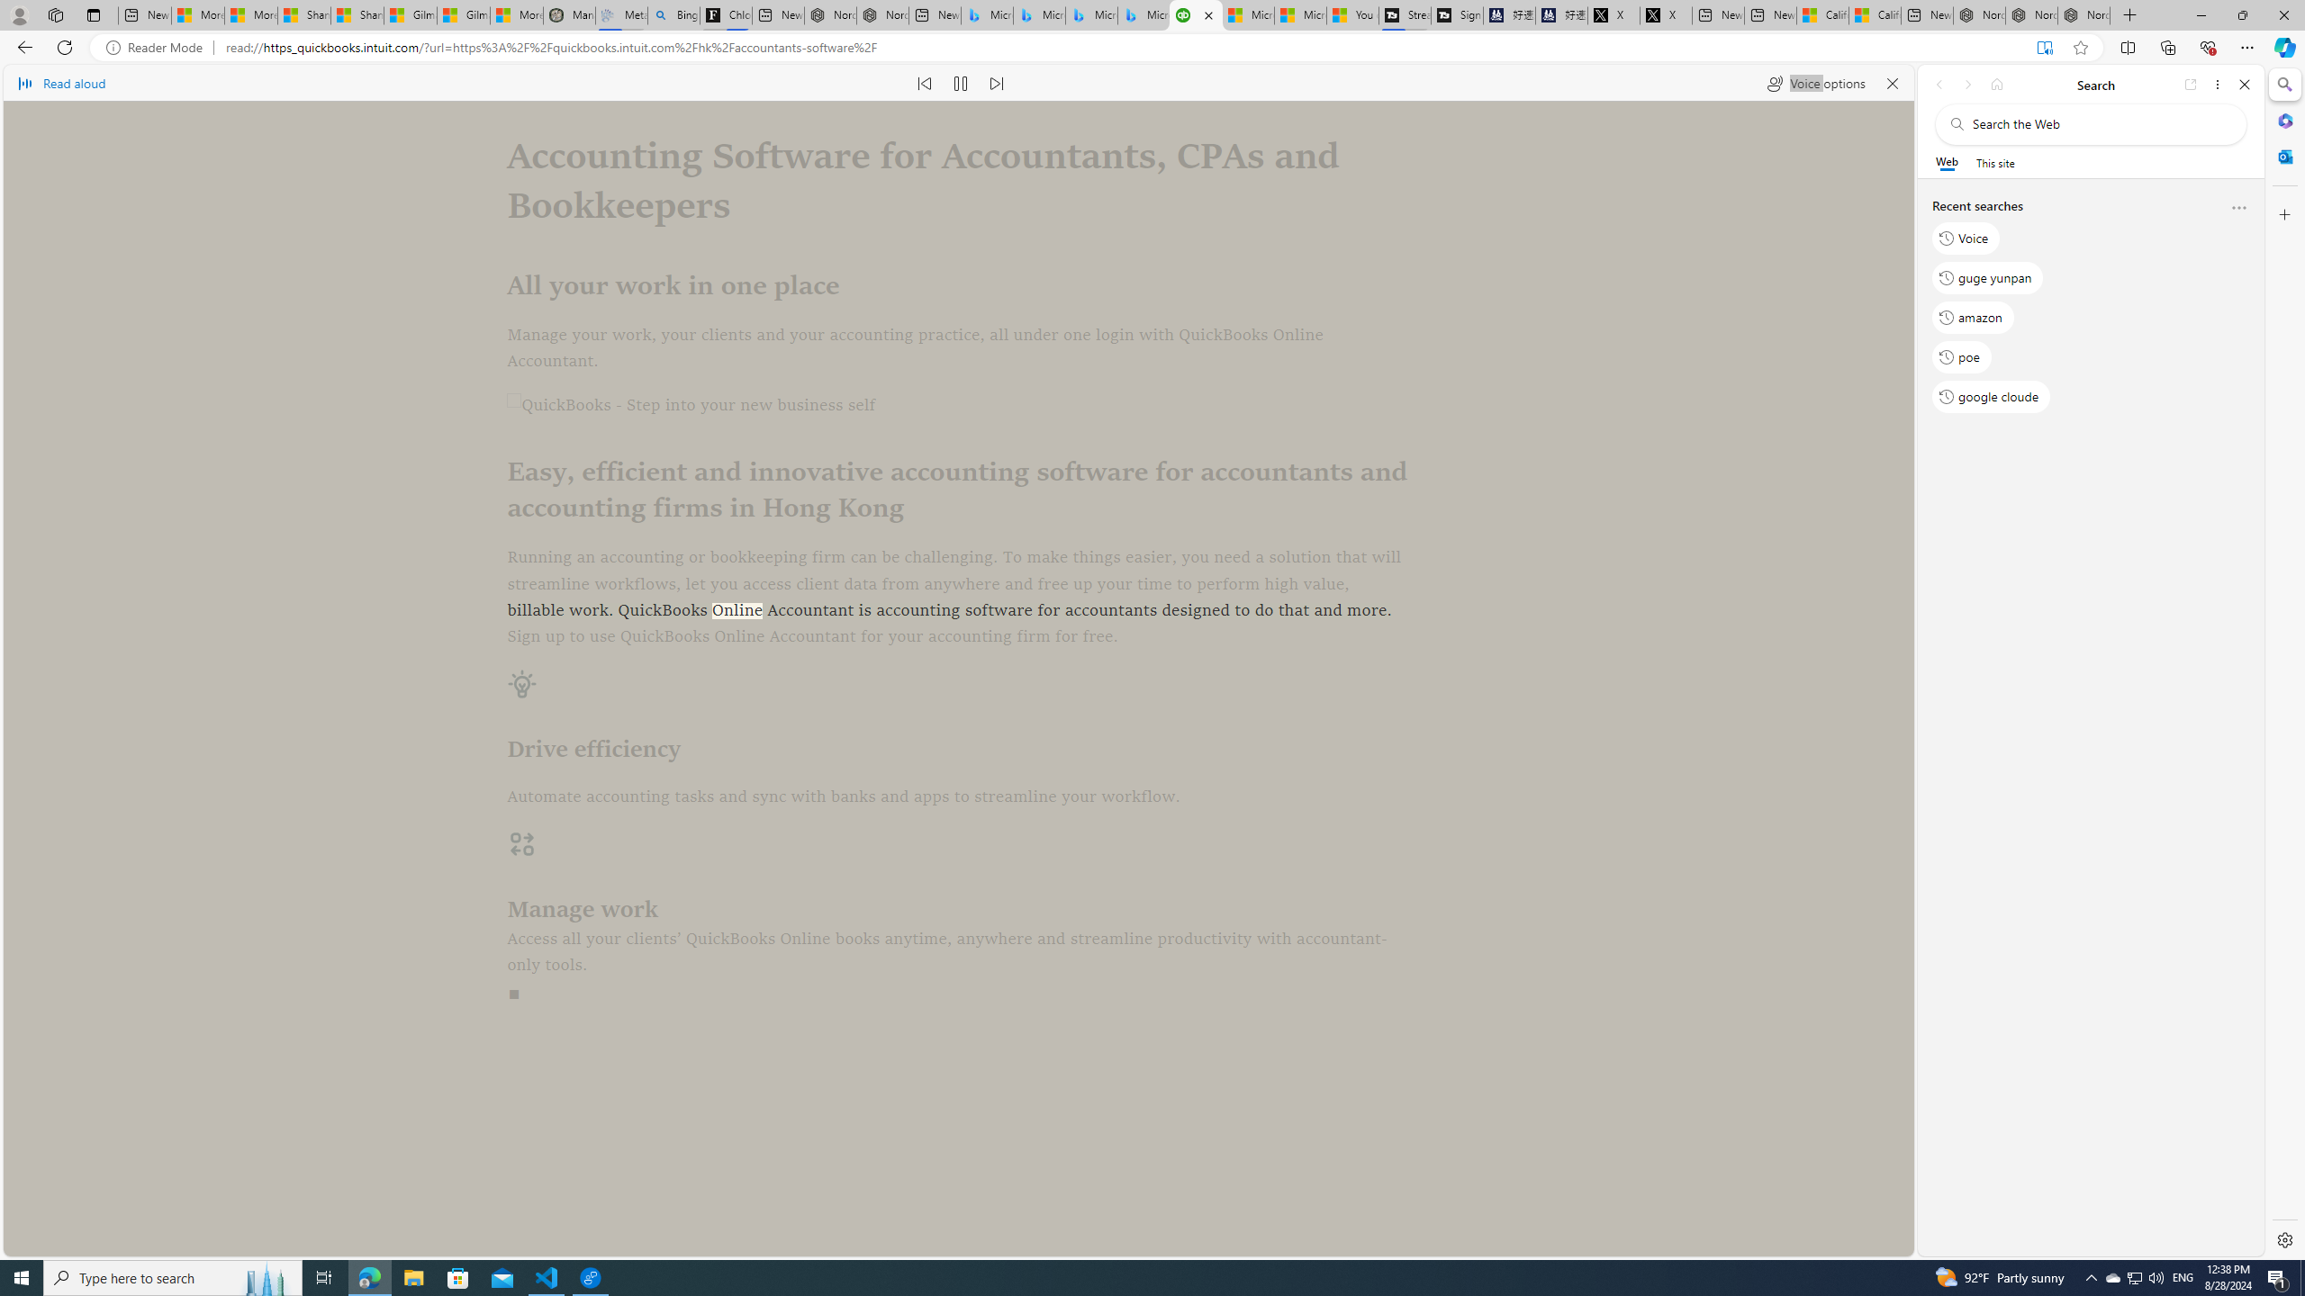  What do you see at coordinates (2283, 214) in the screenshot?
I see `Customize` at bounding box center [2283, 214].